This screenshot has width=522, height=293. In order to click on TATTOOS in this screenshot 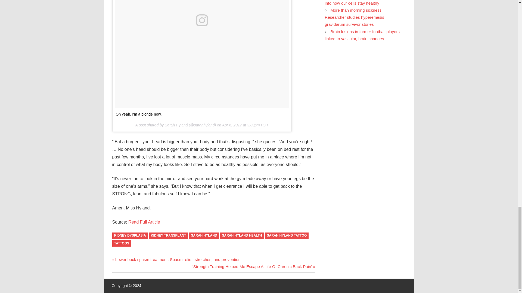, I will do `click(121, 243)`.